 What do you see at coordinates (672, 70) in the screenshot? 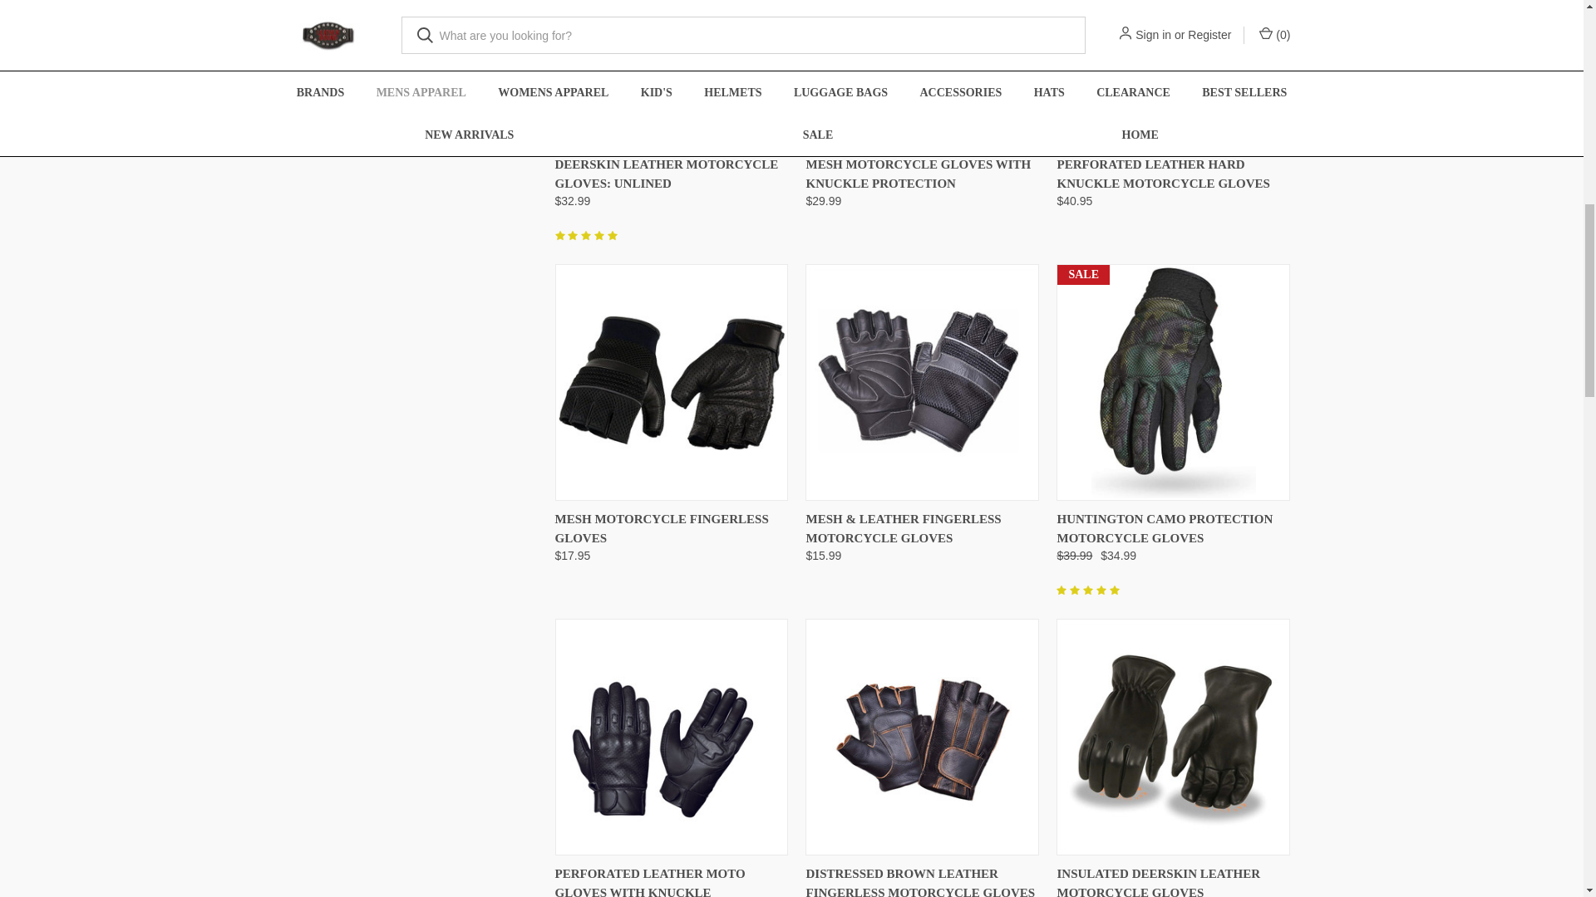
I see `Premium Deerskin Men's Black Leather Gloves, Unlined Riding` at bounding box center [672, 70].